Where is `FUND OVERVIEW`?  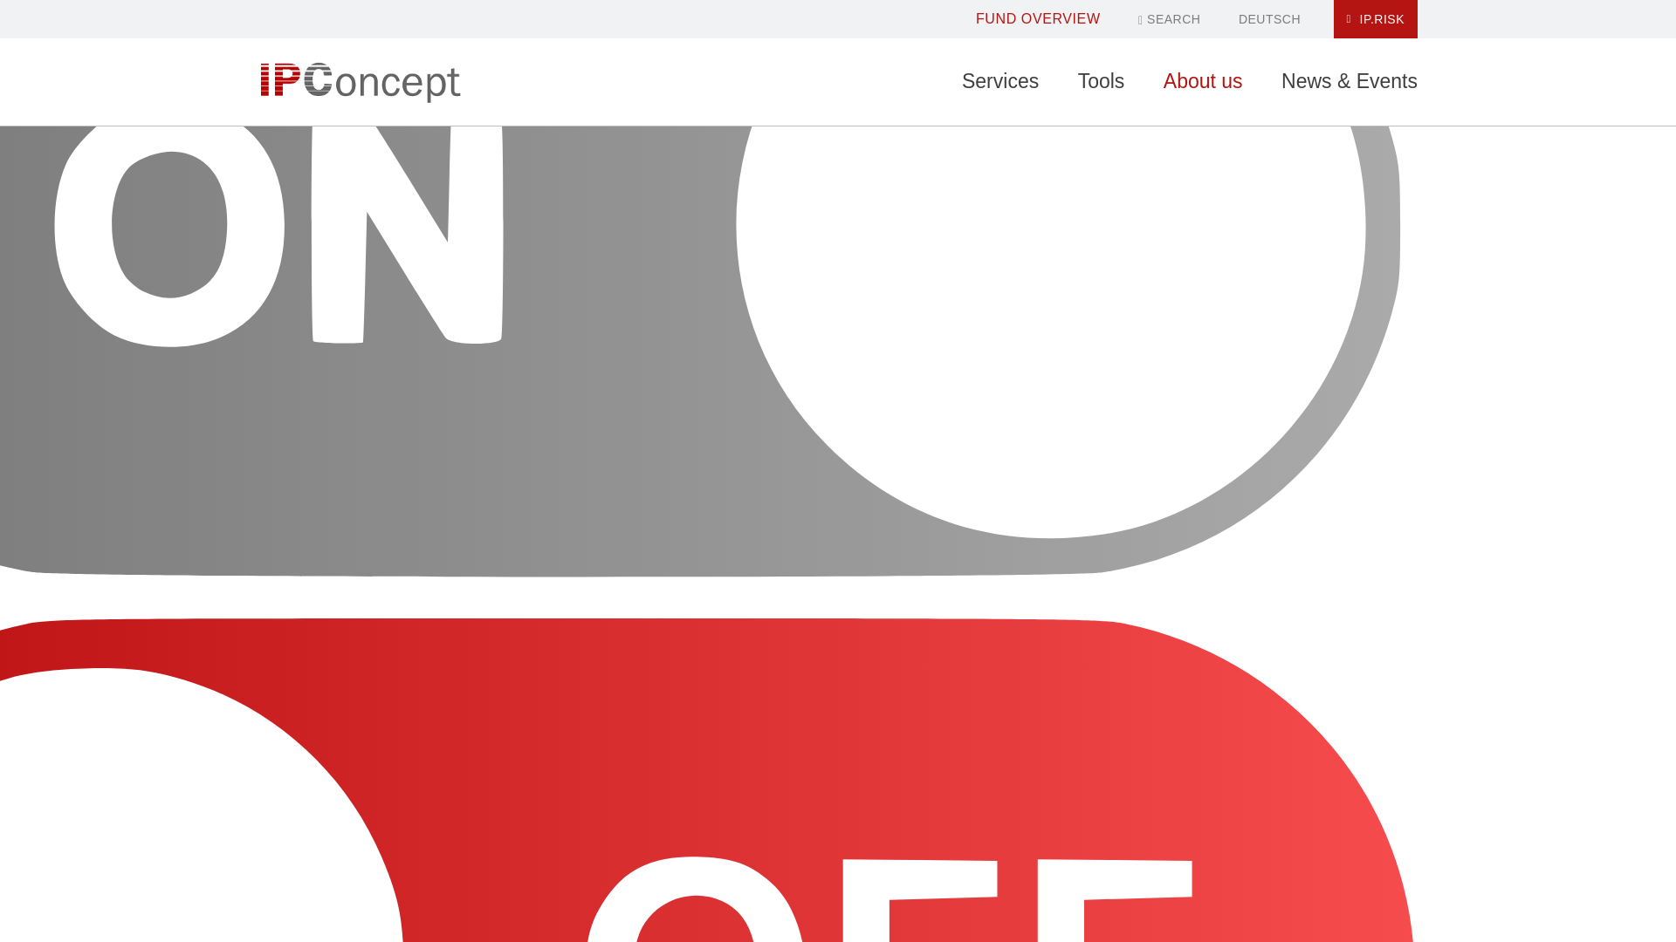
FUND OVERVIEW is located at coordinates (1038, 18).